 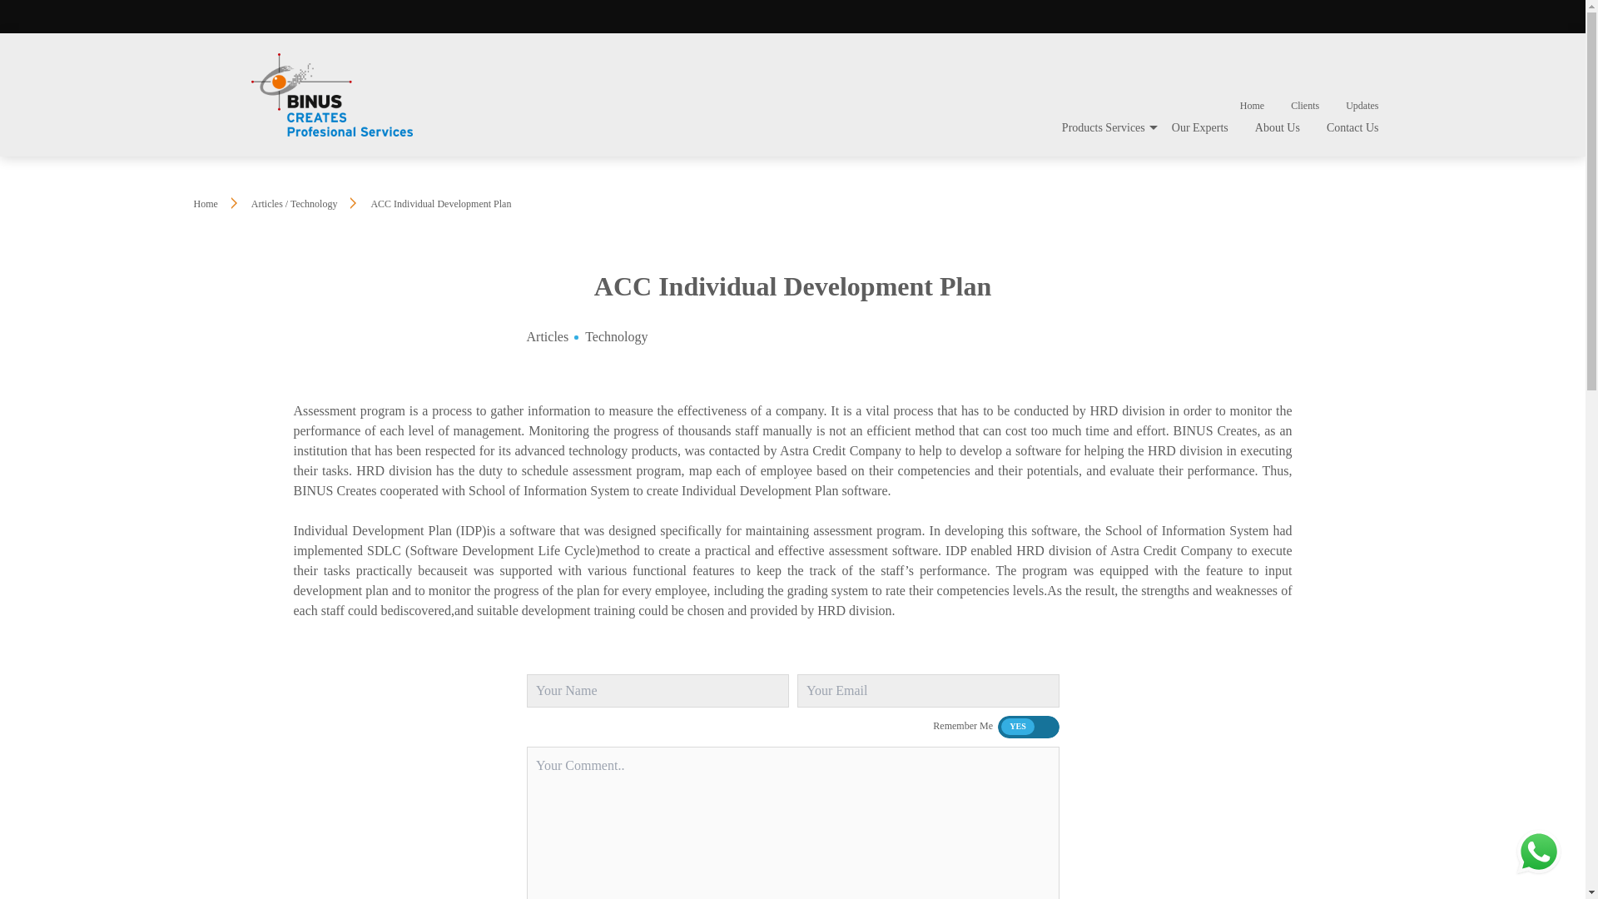 I want to click on Our Experts, so click(x=1200, y=127).